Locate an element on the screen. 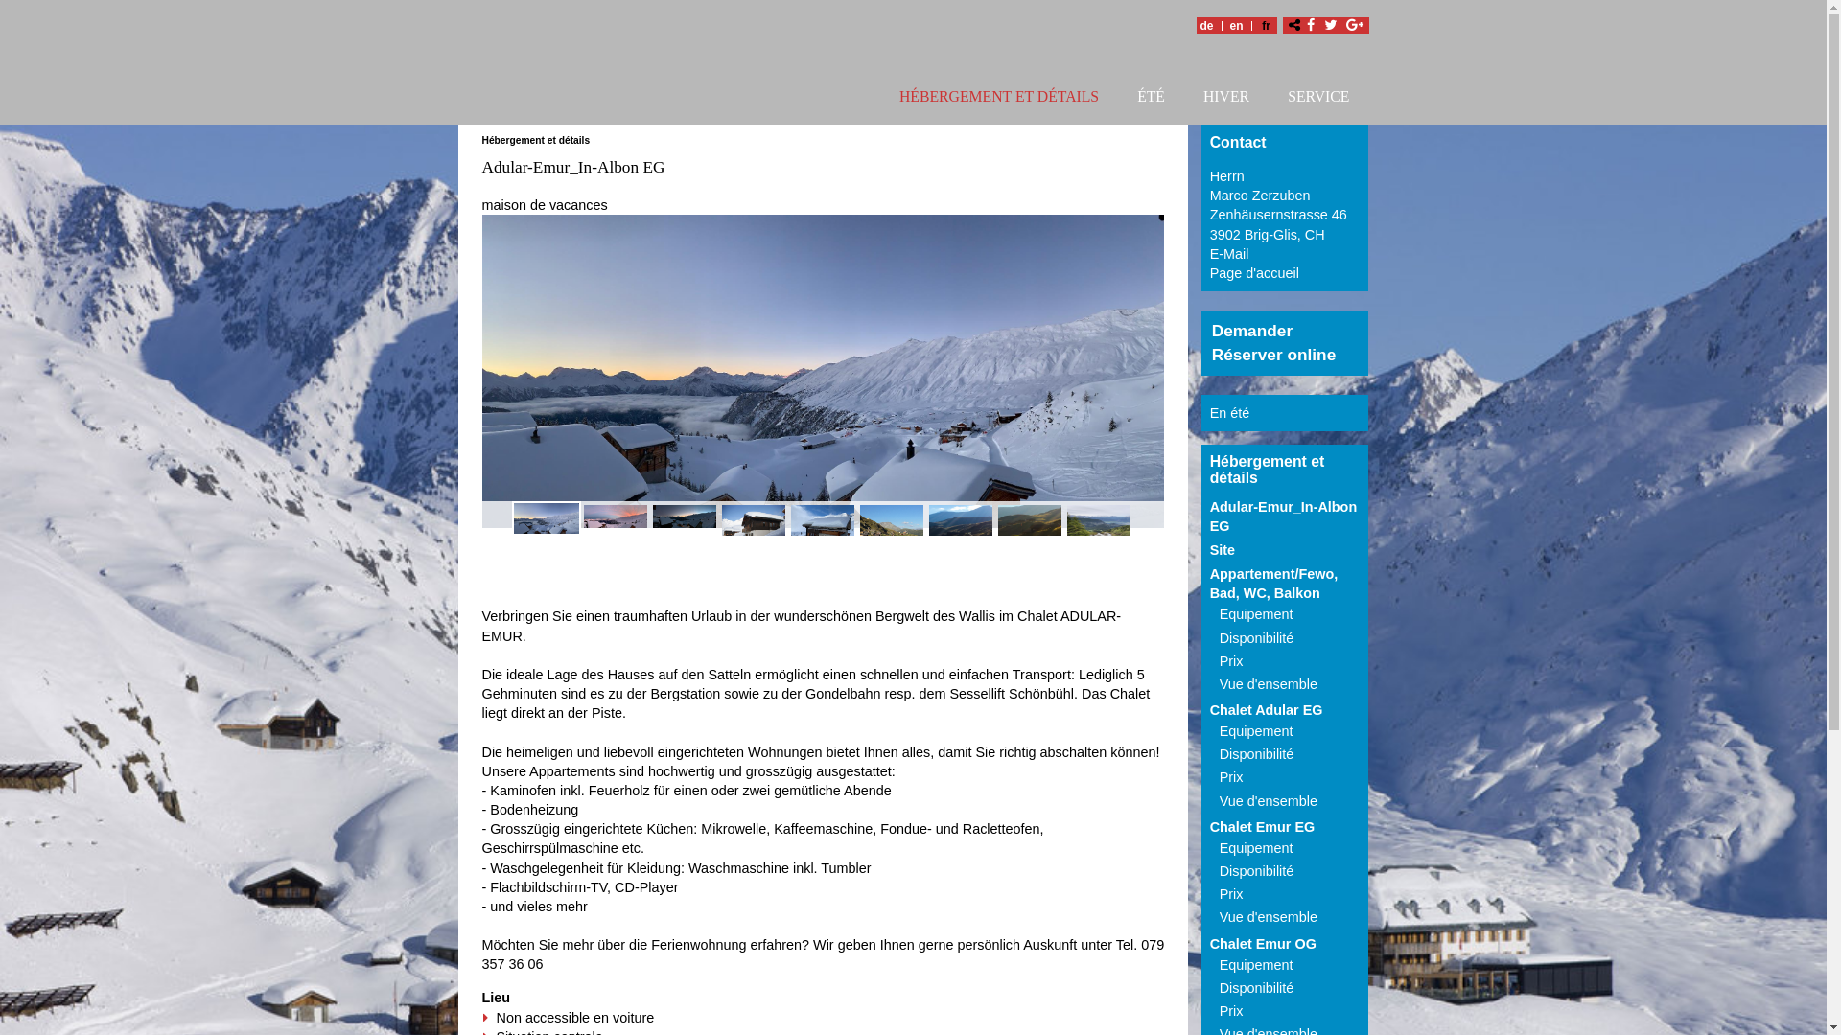  Prix is located at coordinates (1231, 777).